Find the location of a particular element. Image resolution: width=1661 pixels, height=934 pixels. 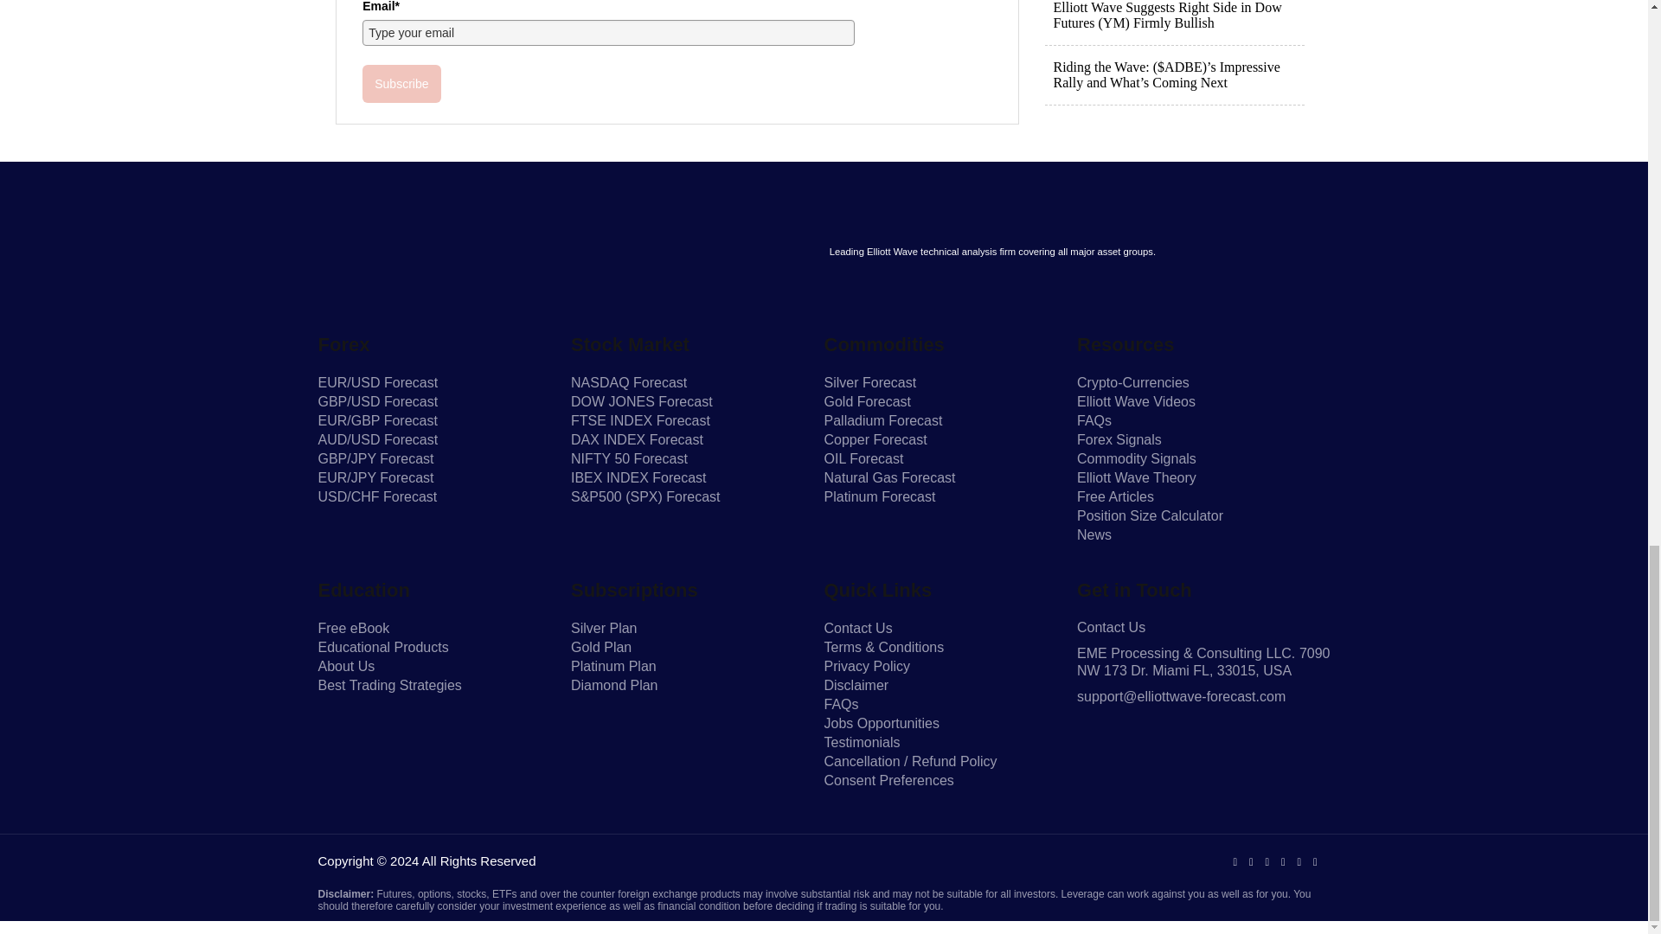

DOW JONES Forecast is located at coordinates (642, 401).